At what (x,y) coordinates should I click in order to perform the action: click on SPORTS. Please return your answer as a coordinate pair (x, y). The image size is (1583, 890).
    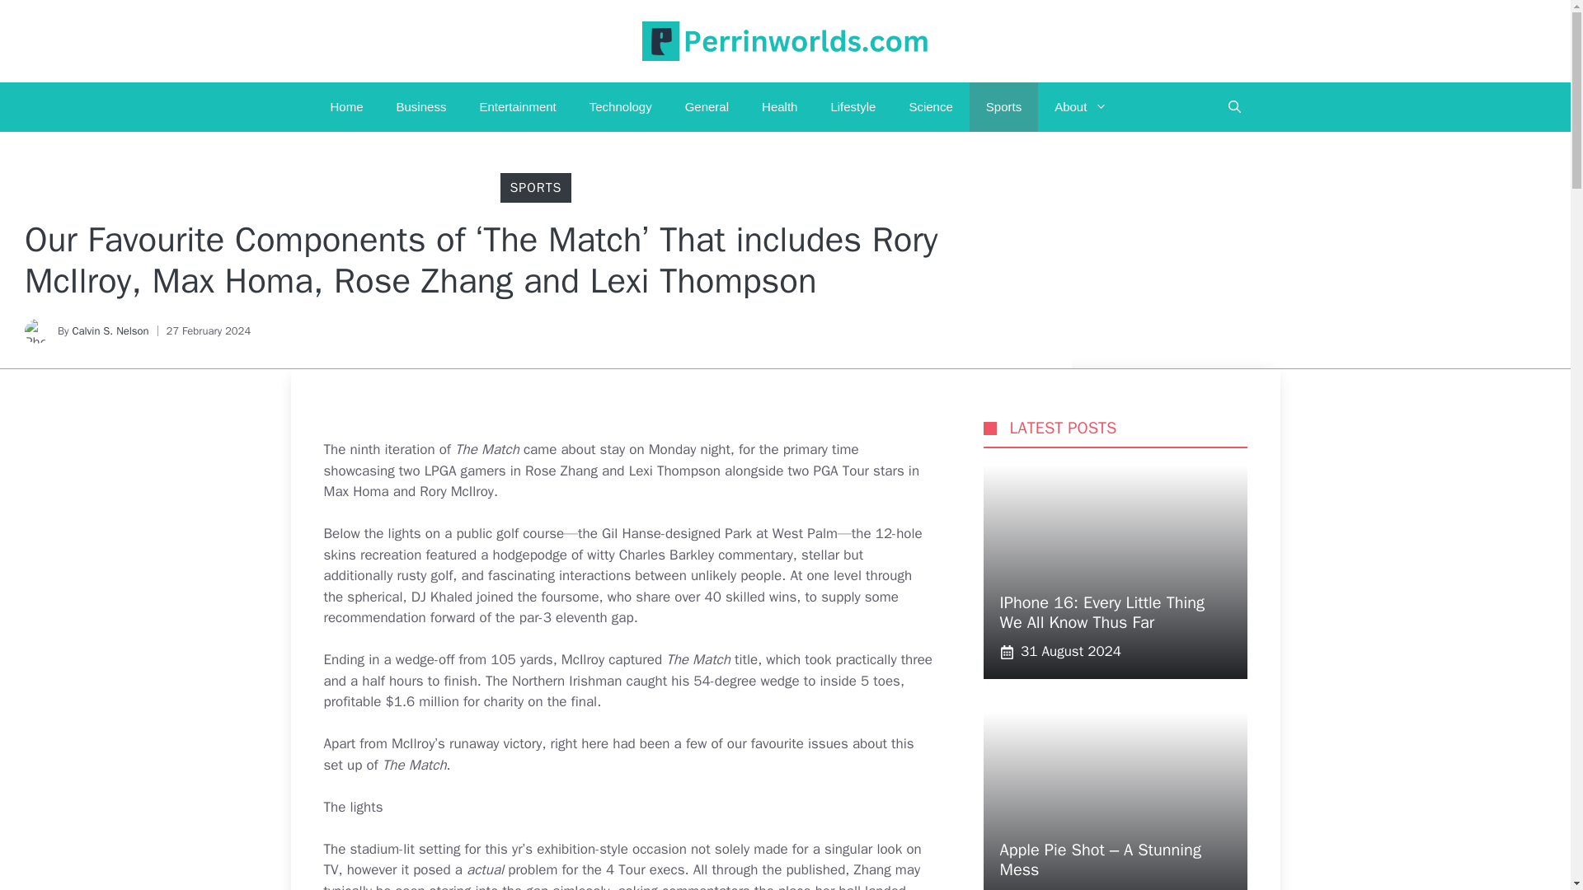
    Looking at the image, I should click on (536, 188).